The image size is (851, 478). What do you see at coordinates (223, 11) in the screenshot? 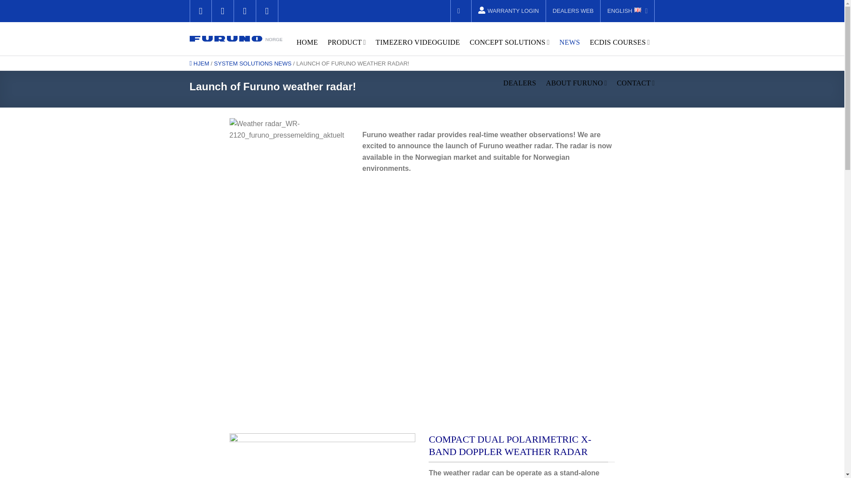
I see `Follow on Instagram` at bounding box center [223, 11].